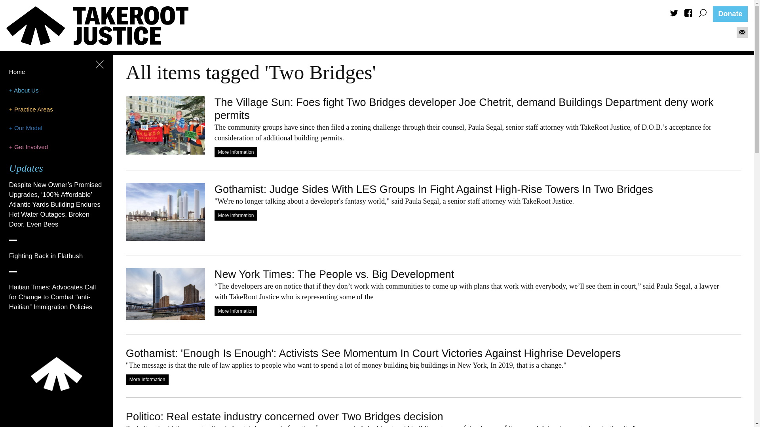 The height and width of the screenshot is (427, 760). What do you see at coordinates (742, 33) in the screenshot?
I see `Email Newsletter` at bounding box center [742, 33].